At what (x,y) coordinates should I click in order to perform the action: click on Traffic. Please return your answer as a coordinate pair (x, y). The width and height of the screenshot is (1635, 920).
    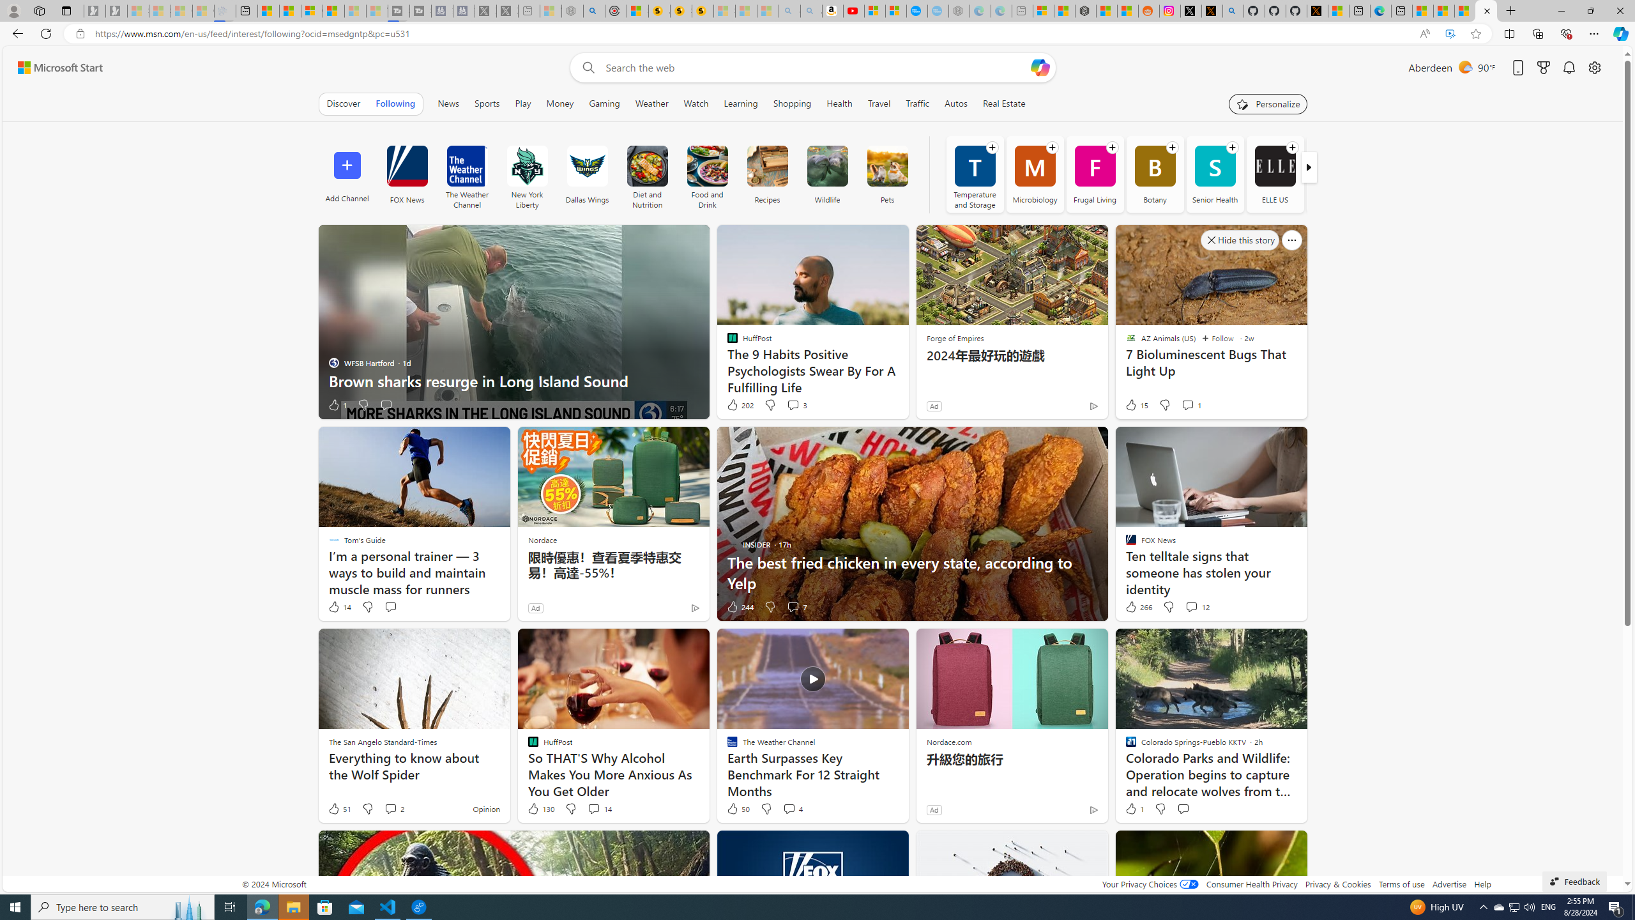
    Looking at the image, I should click on (917, 103).